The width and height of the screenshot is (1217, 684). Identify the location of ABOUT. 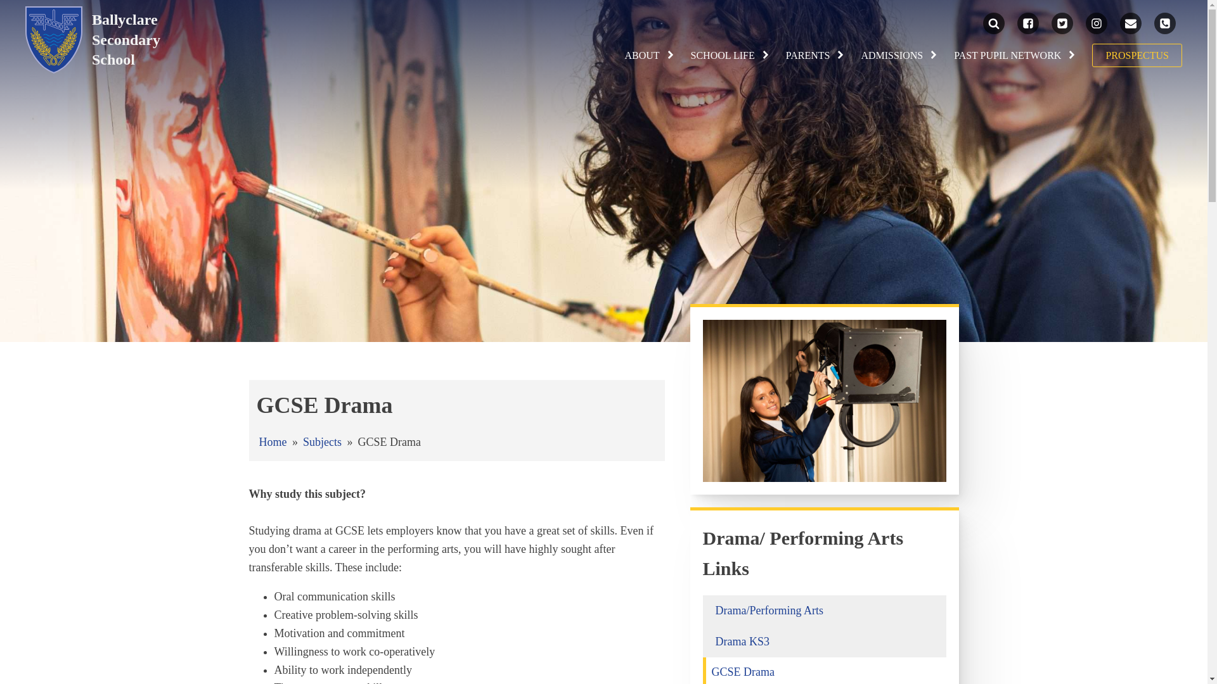
(649, 56).